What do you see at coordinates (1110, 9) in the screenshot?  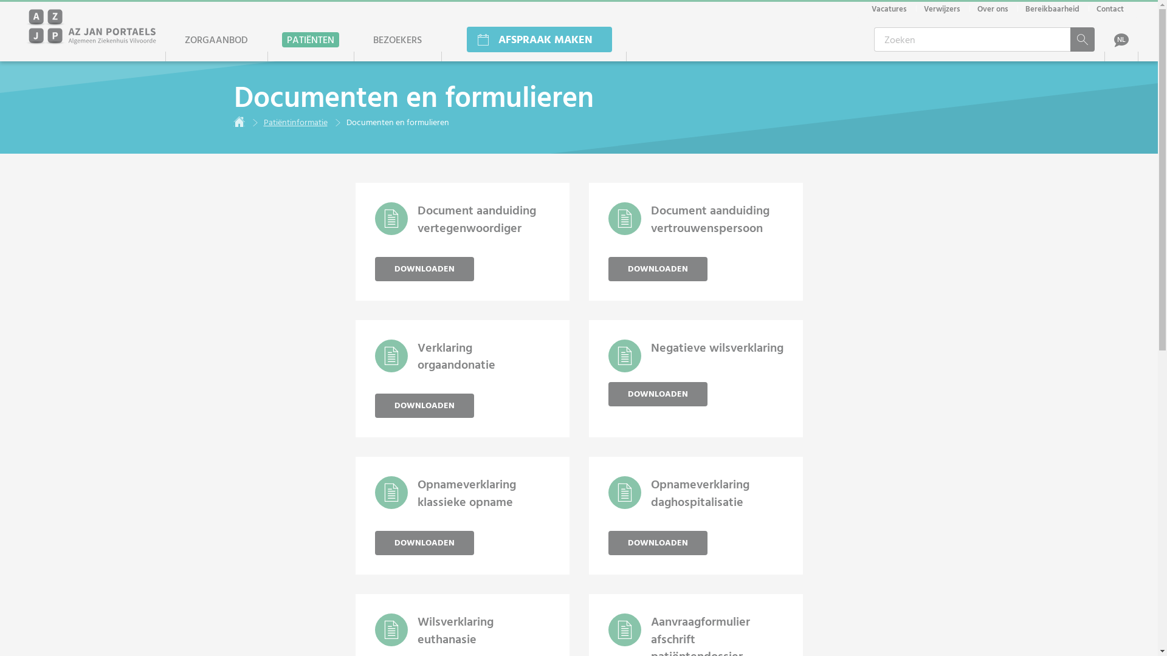 I see `Contact` at bounding box center [1110, 9].